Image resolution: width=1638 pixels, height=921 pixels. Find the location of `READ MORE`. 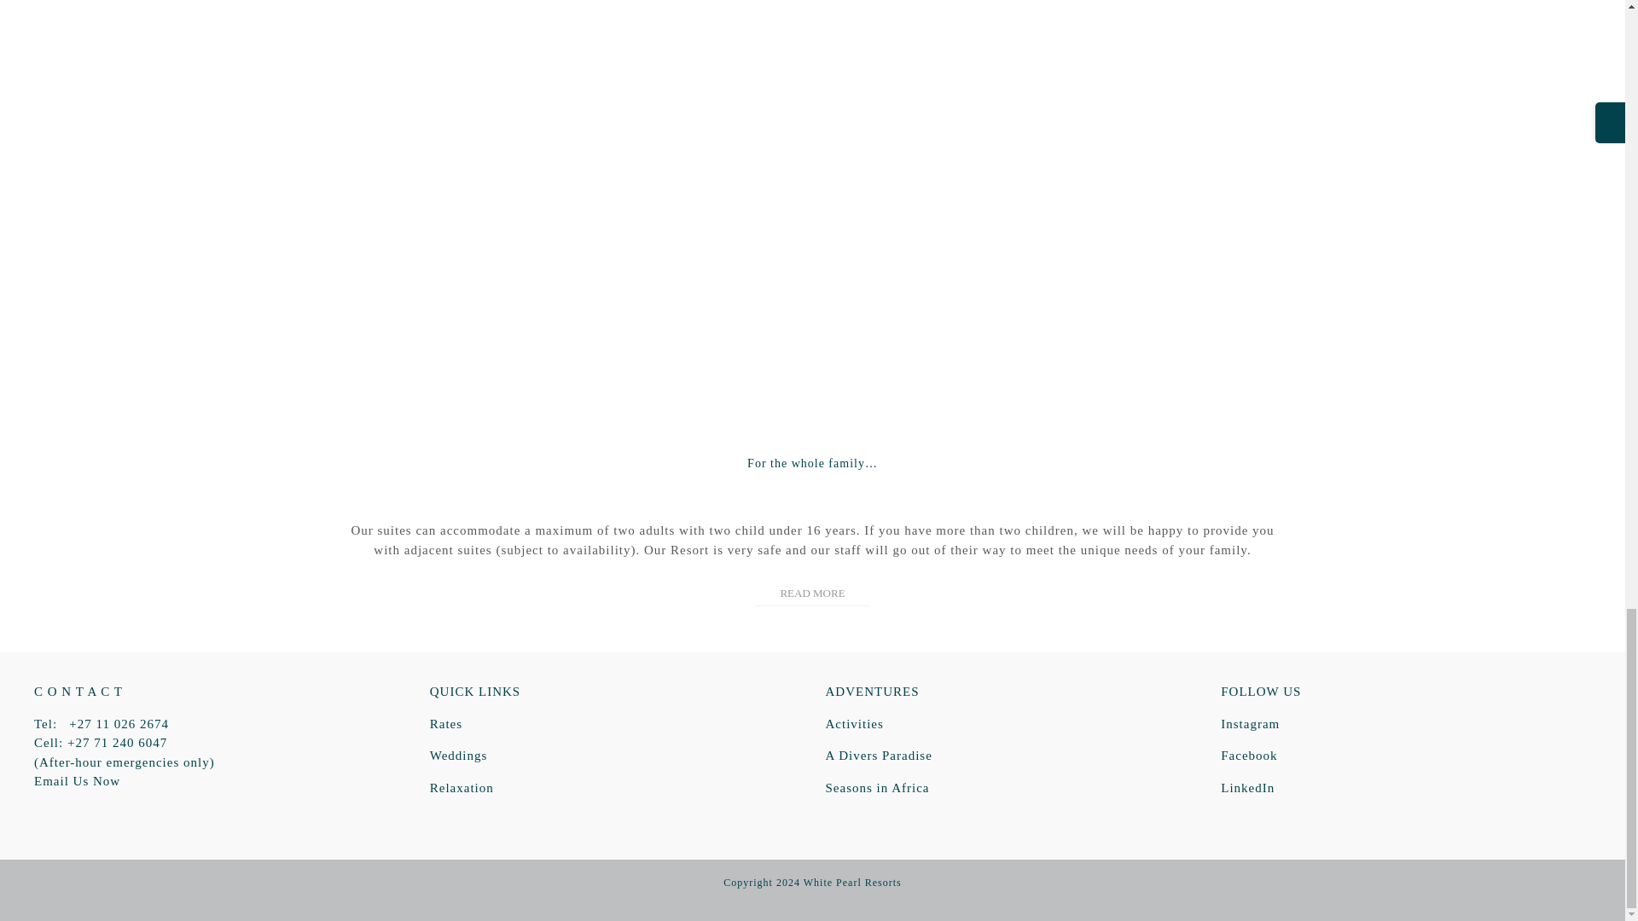

READ MORE is located at coordinates (812, 593).